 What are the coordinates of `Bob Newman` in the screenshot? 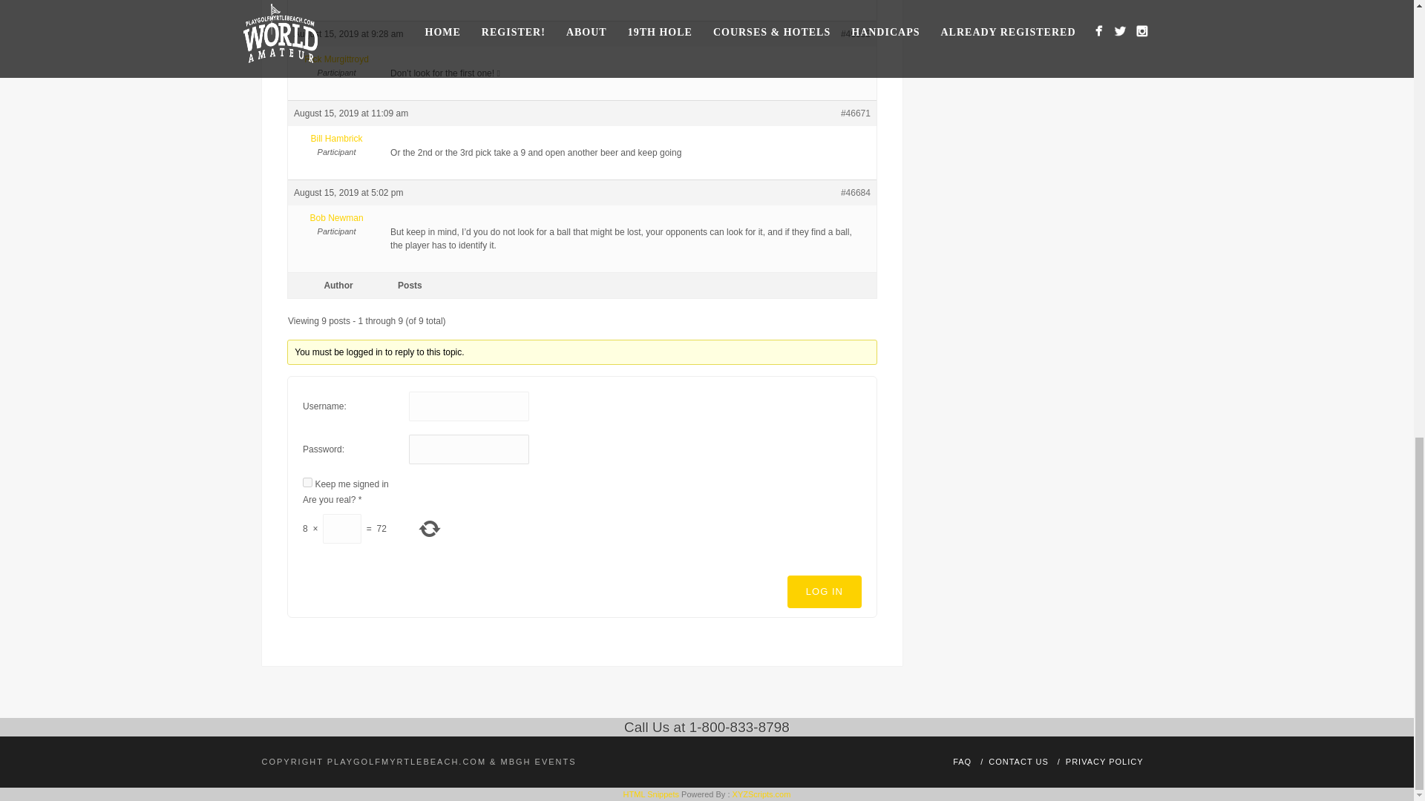 It's located at (335, 218).